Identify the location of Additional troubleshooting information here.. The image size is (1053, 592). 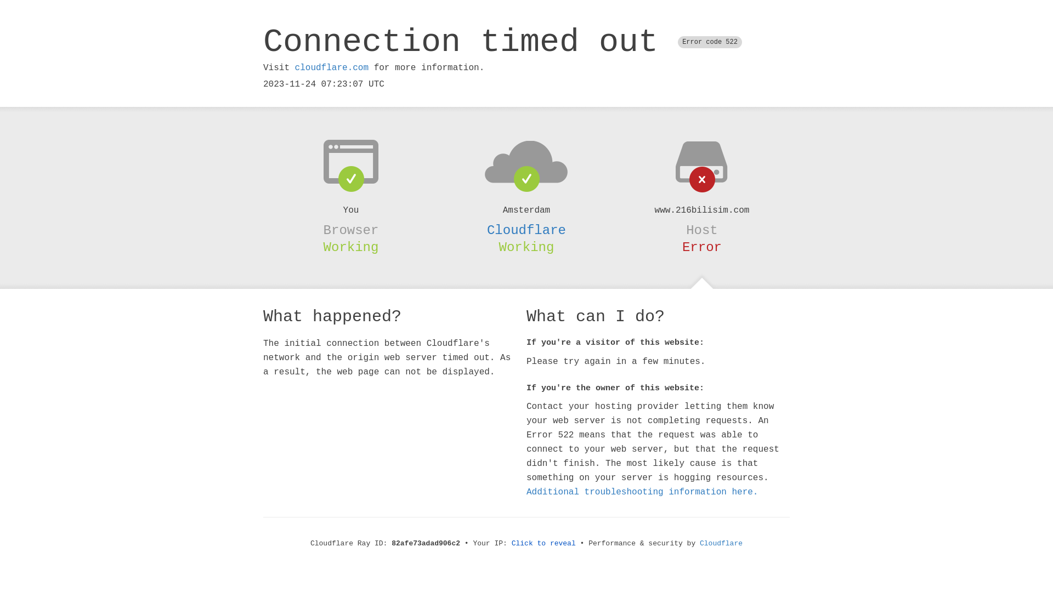
(642, 492).